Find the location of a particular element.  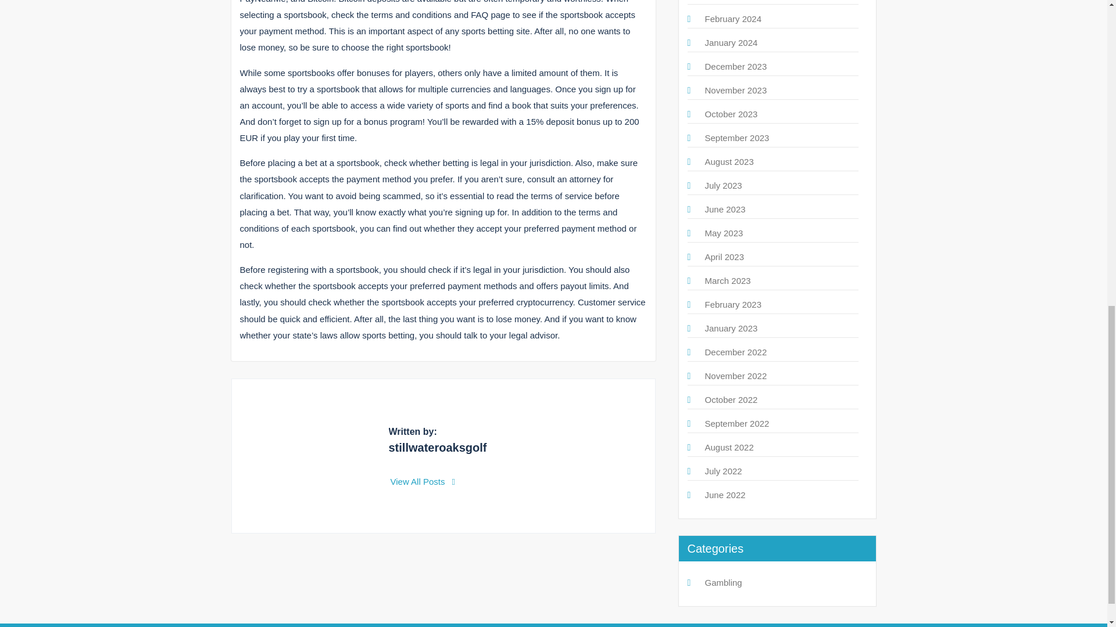

December 2023 is located at coordinates (735, 66).